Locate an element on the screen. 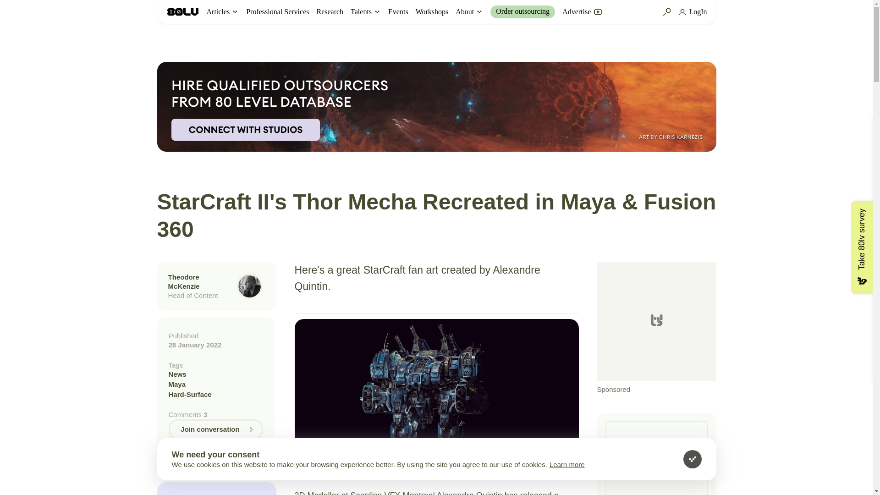 Image resolution: width=880 pixels, height=495 pixels. LinkedIn is located at coordinates (206, 455).